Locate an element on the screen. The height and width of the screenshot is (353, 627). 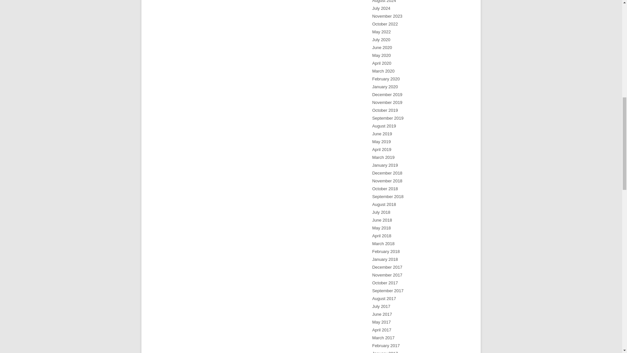
March 2020 is located at coordinates (383, 71).